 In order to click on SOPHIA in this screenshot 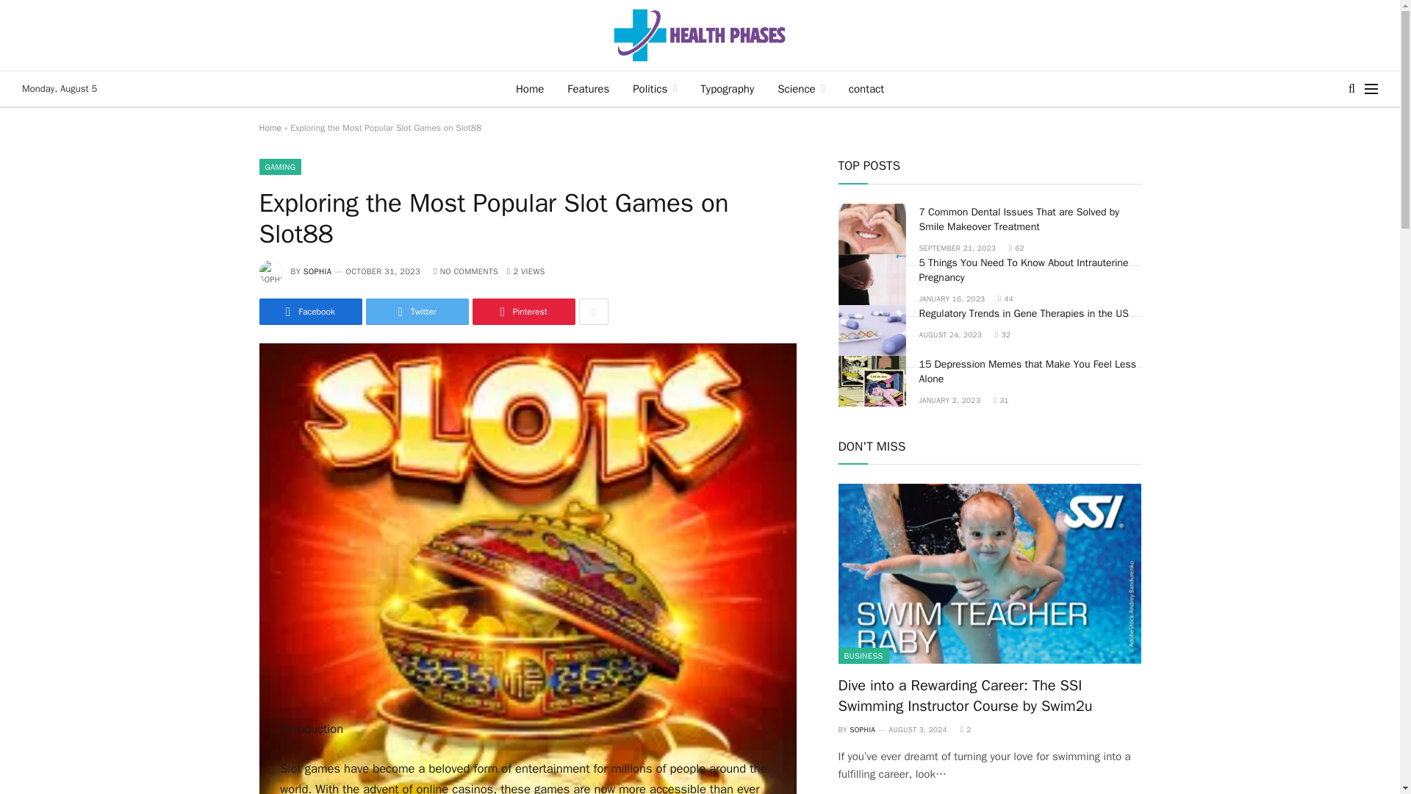, I will do `click(317, 271)`.